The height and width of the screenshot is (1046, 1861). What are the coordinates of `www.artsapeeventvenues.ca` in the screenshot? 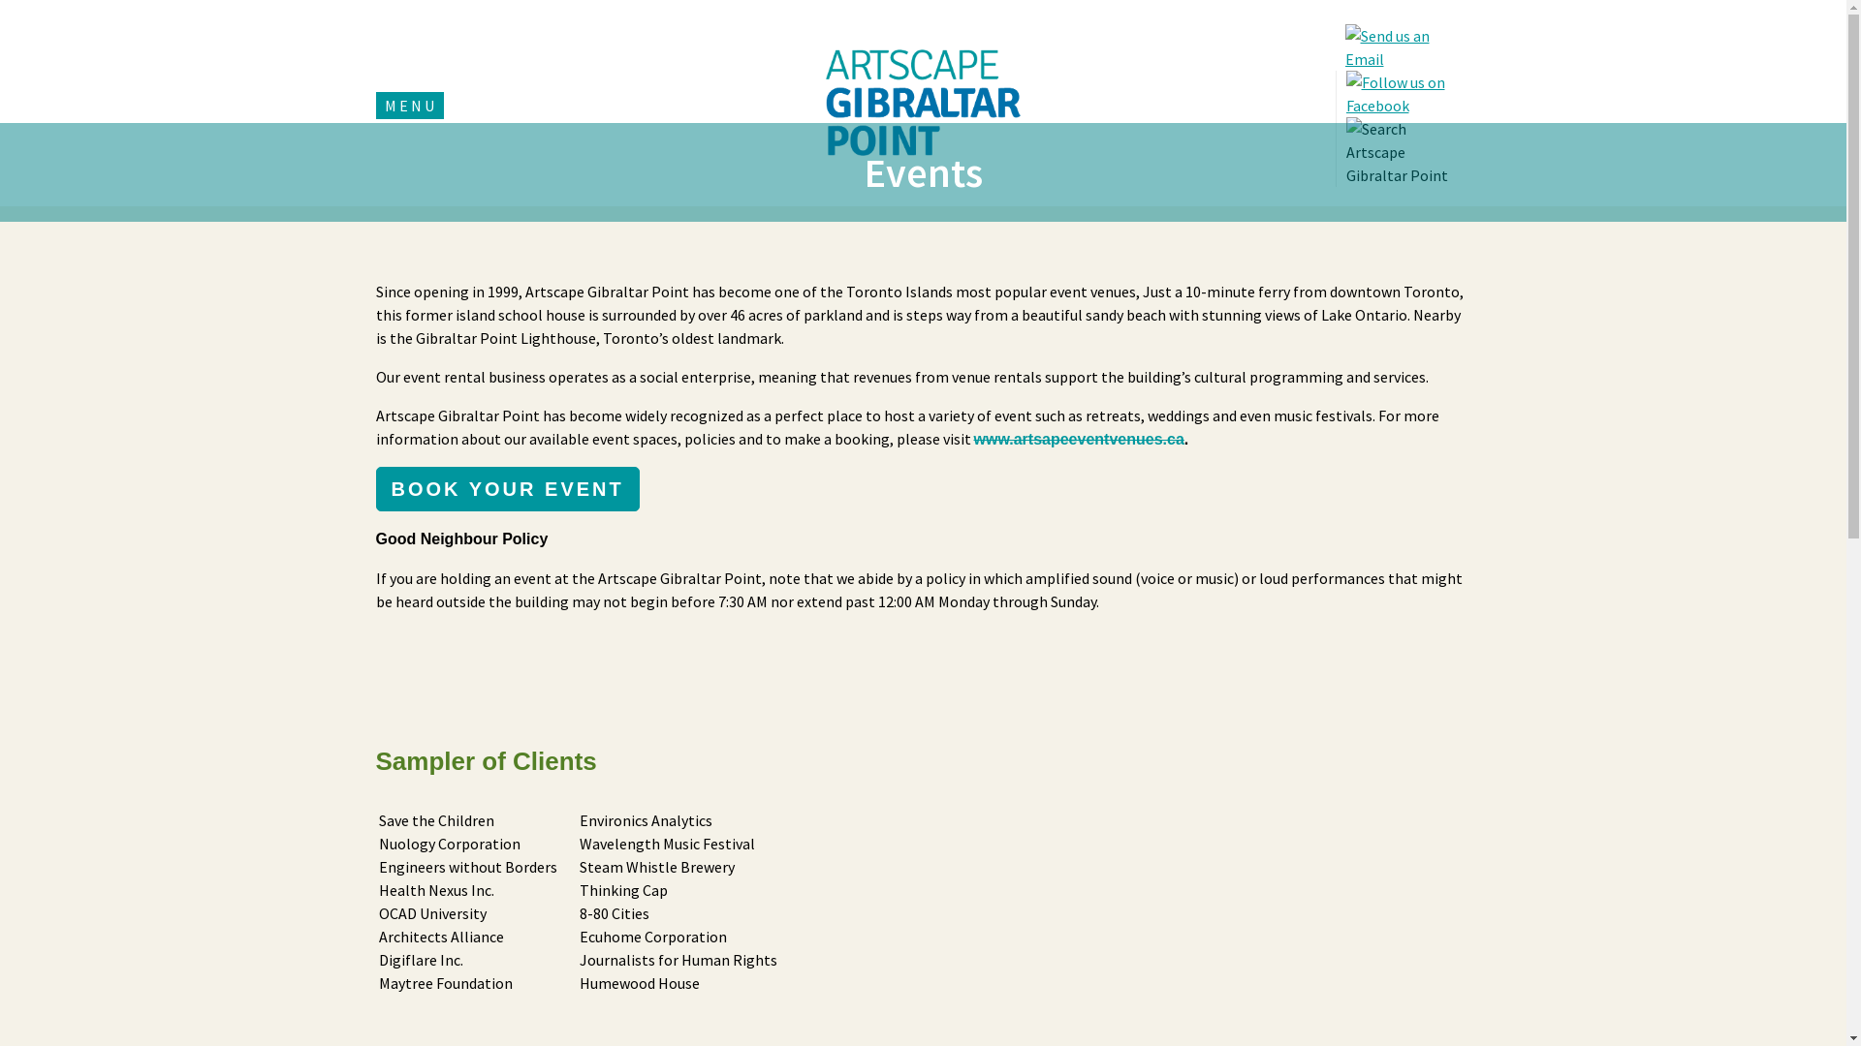 It's located at (1078, 440).